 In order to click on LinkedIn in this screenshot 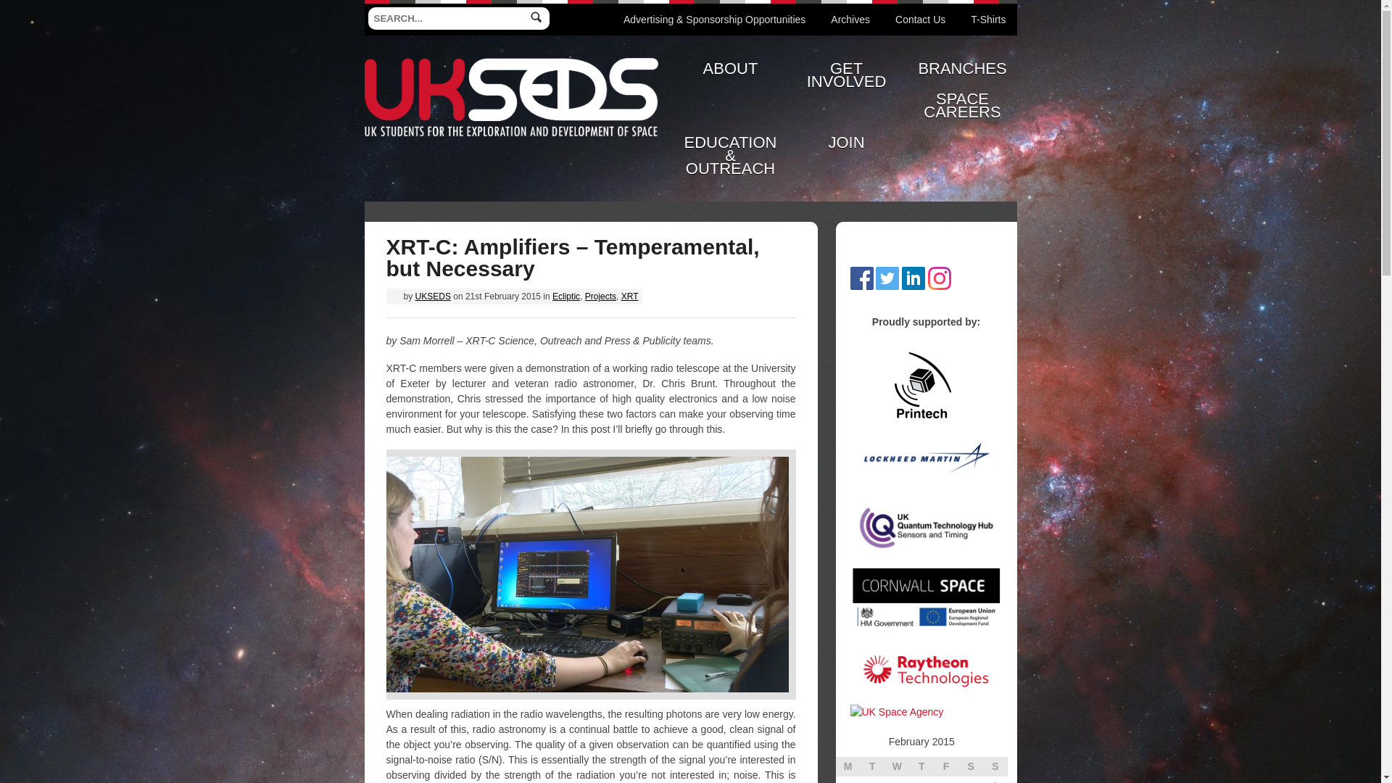, I will do `click(913, 274)`.